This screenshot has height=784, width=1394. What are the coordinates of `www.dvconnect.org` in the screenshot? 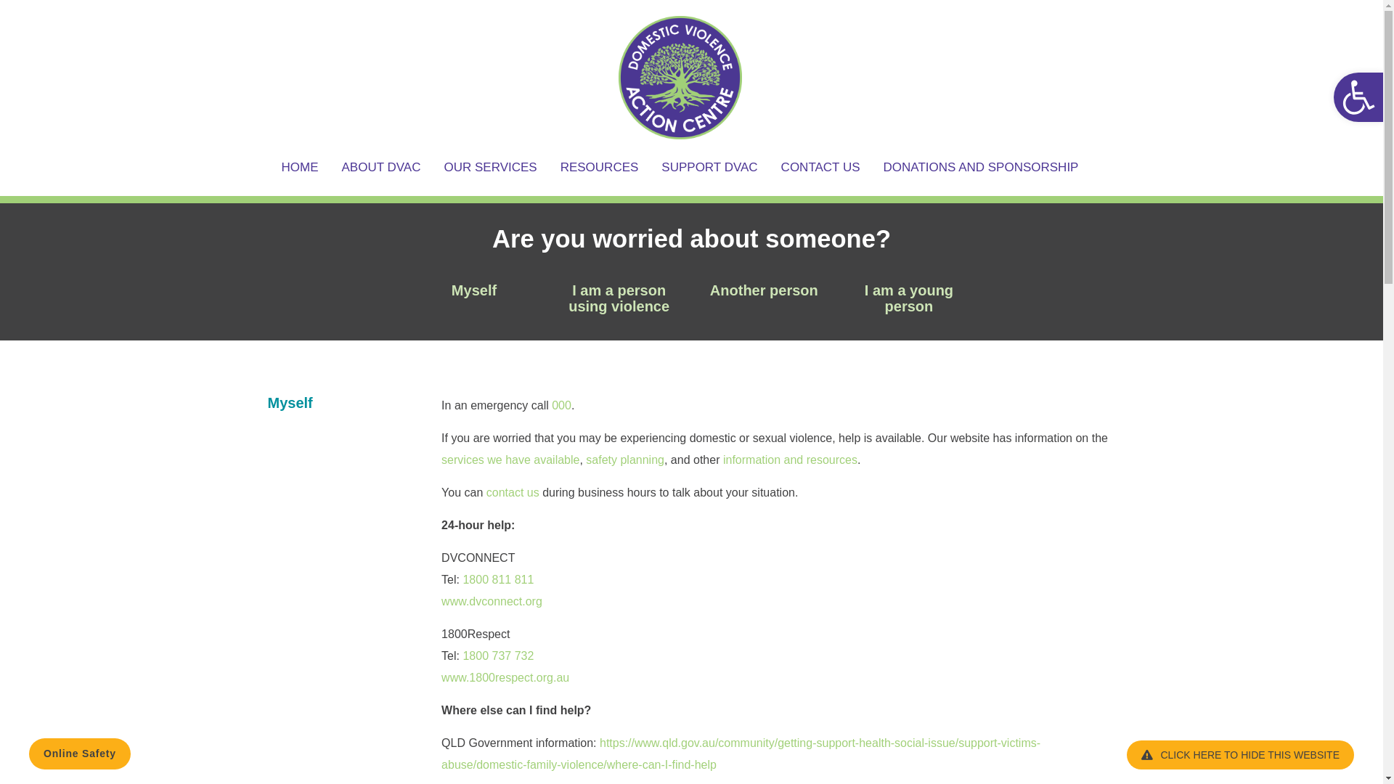 It's located at (492, 601).